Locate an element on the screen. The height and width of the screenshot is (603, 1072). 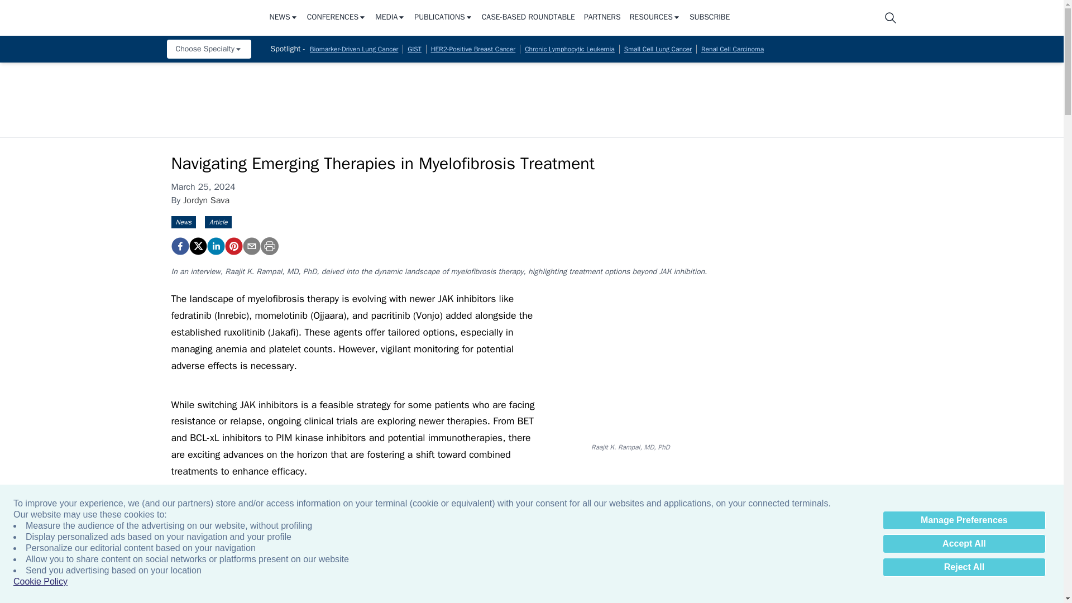
Navigating Emerging Therapies in Myelofibrosis Treatment is located at coordinates (233, 246).